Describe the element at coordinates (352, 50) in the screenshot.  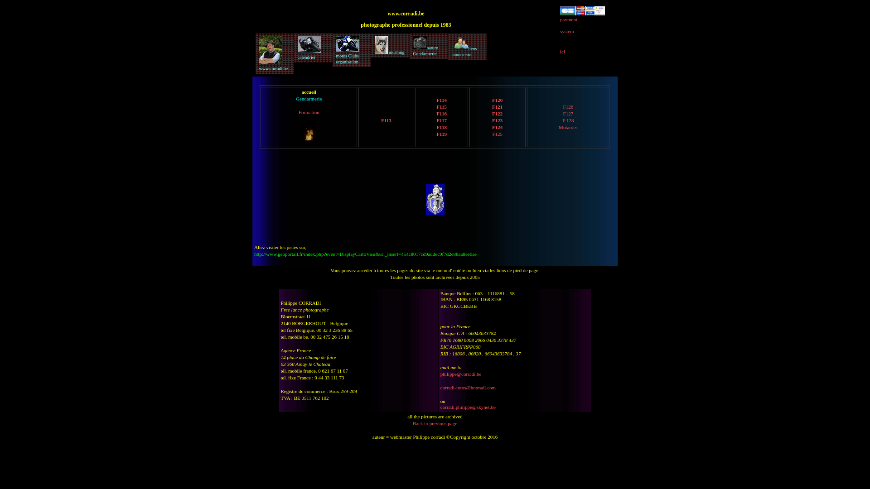
I see `motos Clubs organisation` at that location.